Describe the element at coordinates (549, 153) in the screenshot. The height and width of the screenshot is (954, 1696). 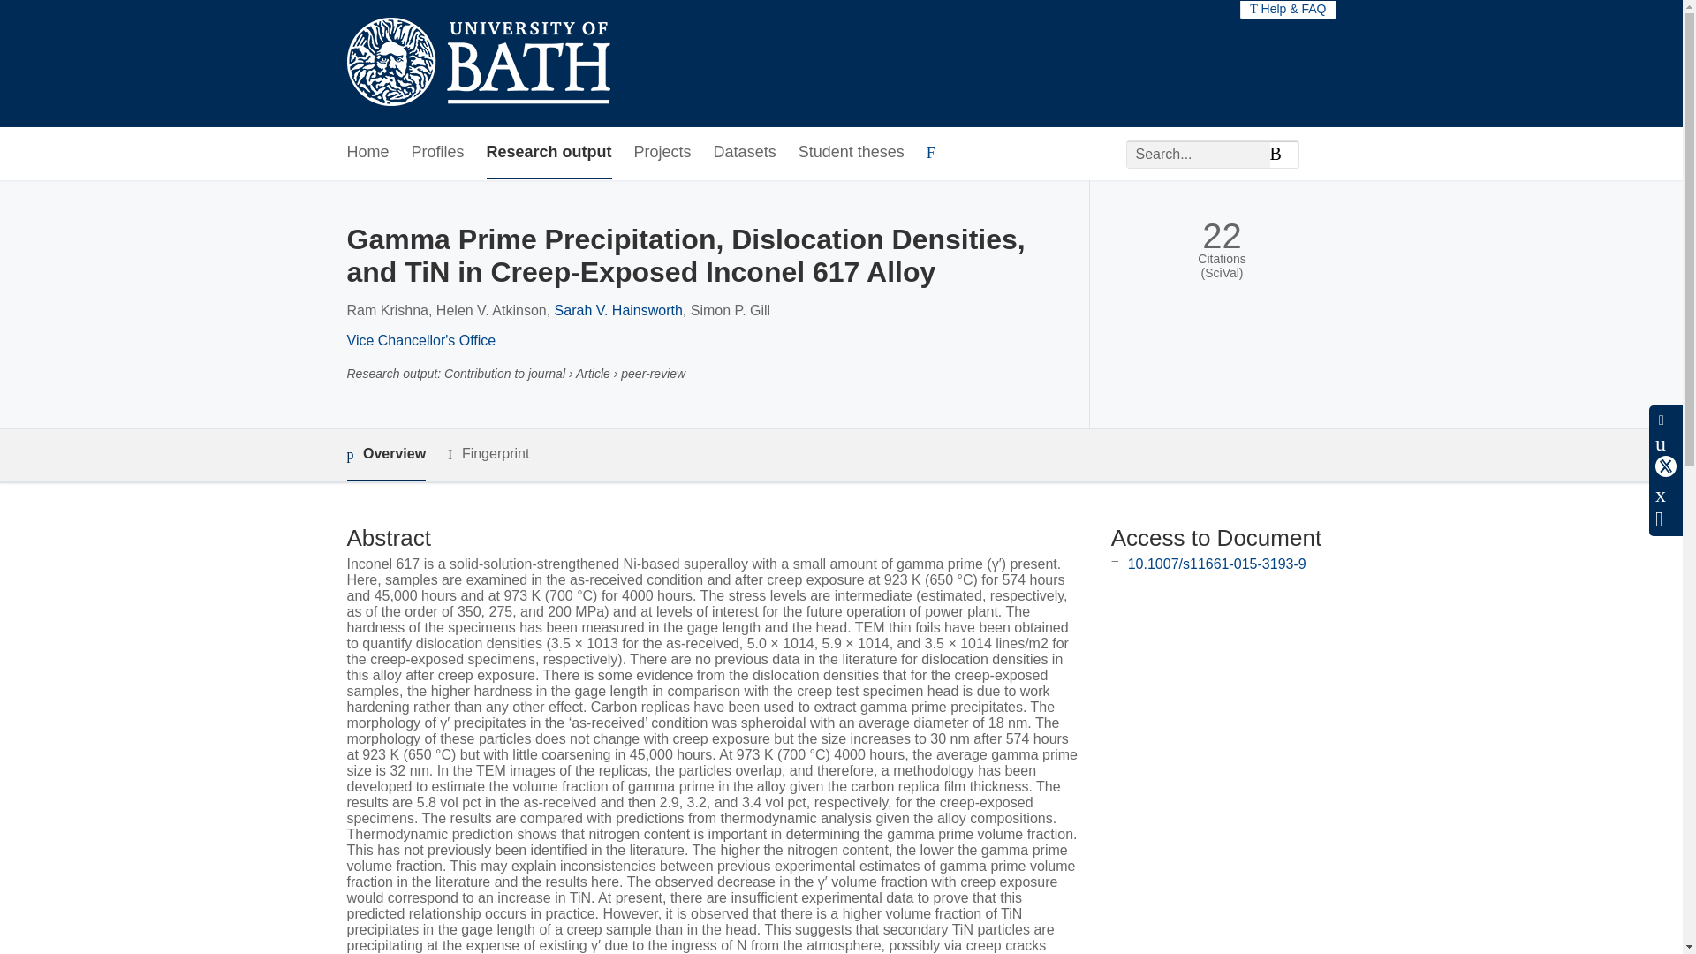
I see `Research output` at that location.